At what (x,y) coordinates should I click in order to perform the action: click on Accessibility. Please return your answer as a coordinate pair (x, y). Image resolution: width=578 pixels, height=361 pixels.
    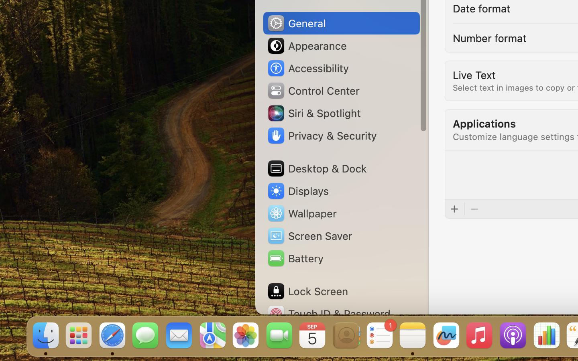
    Looking at the image, I should click on (308, 68).